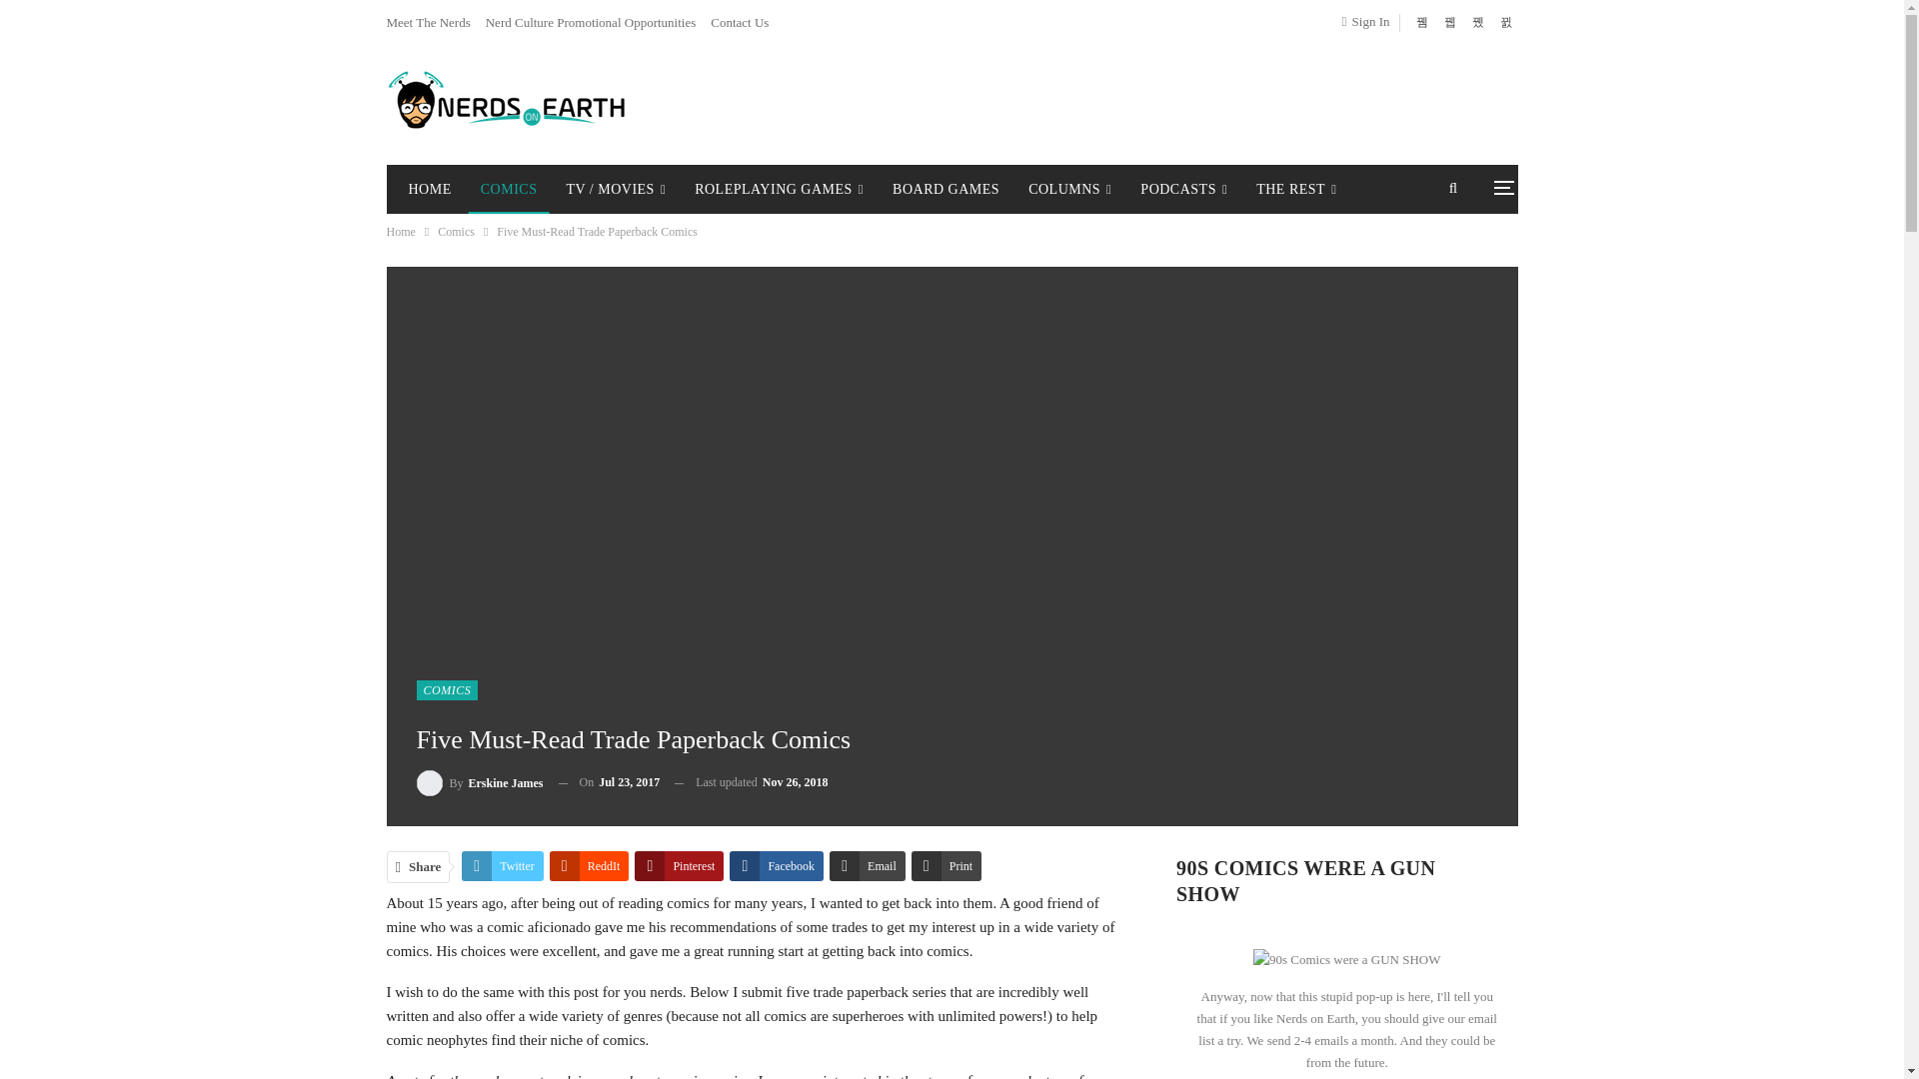 Image resolution: width=1919 pixels, height=1079 pixels. Describe the element at coordinates (480, 783) in the screenshot. I see `Browse Author Articles` at that location.